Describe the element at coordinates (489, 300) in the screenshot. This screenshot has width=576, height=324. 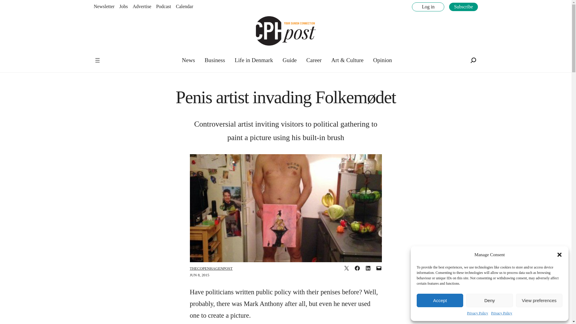
I see `Deny` at that location.